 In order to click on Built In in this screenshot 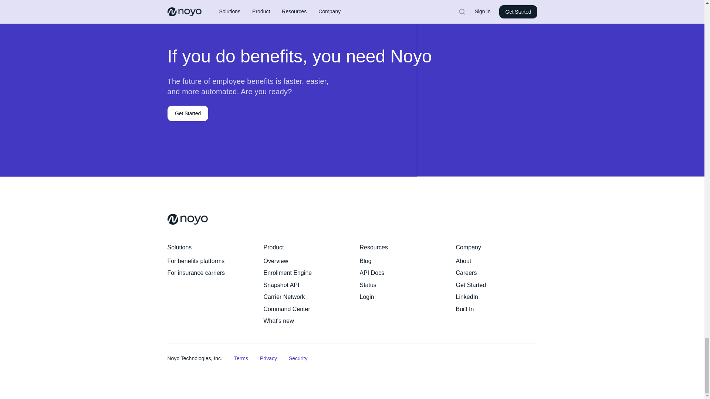, I will do `click(464, 309)`.